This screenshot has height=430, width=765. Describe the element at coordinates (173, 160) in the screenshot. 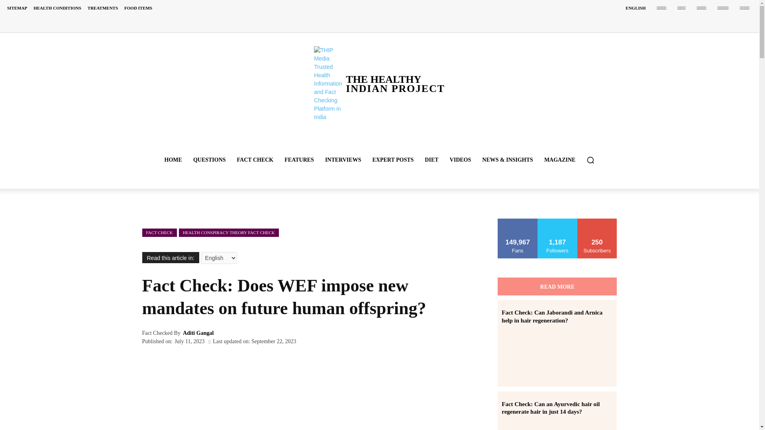

I see `VIDEOS` at that location.